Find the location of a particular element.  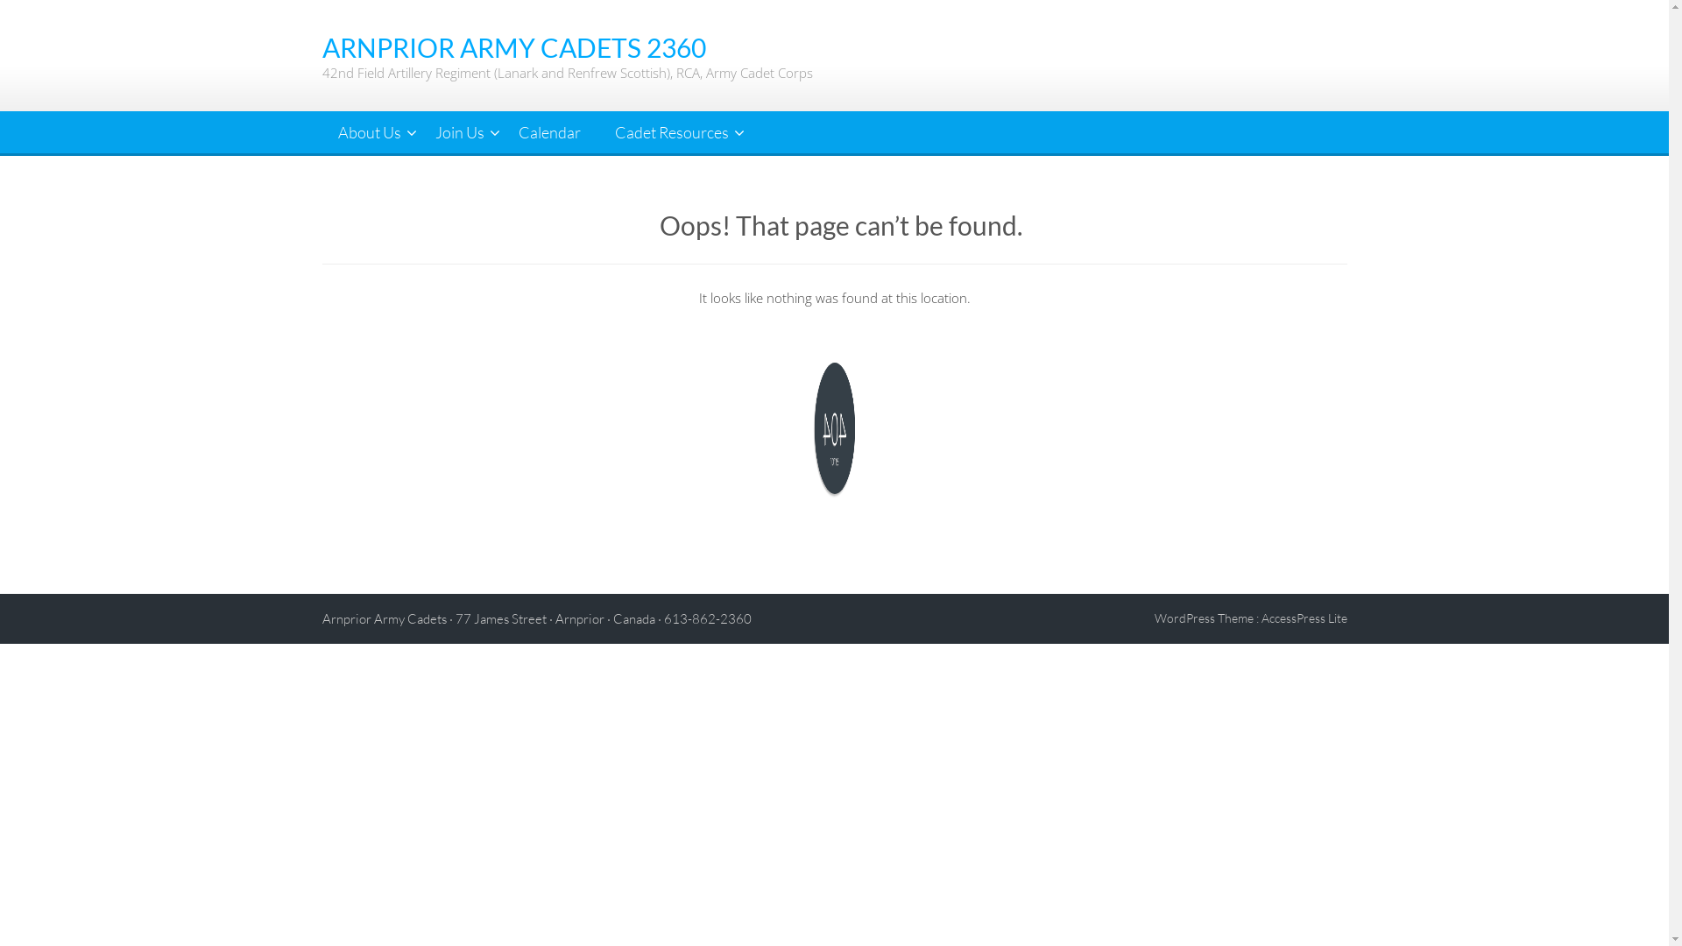

Calendar is located at coordinates (550, 132).